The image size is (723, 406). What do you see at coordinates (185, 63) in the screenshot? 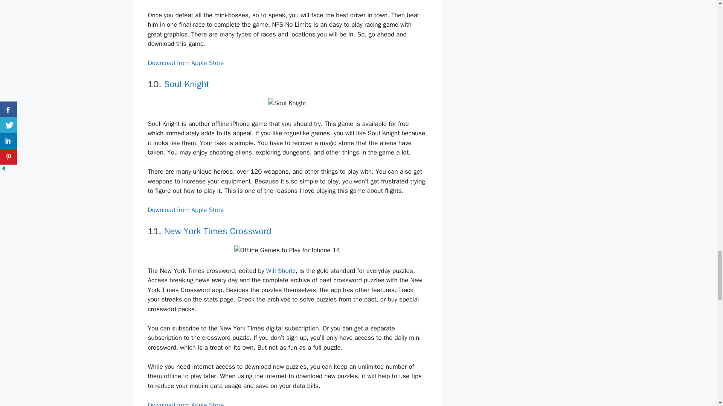
I see `Download from Apple Store` at bounding box center [185, 63].